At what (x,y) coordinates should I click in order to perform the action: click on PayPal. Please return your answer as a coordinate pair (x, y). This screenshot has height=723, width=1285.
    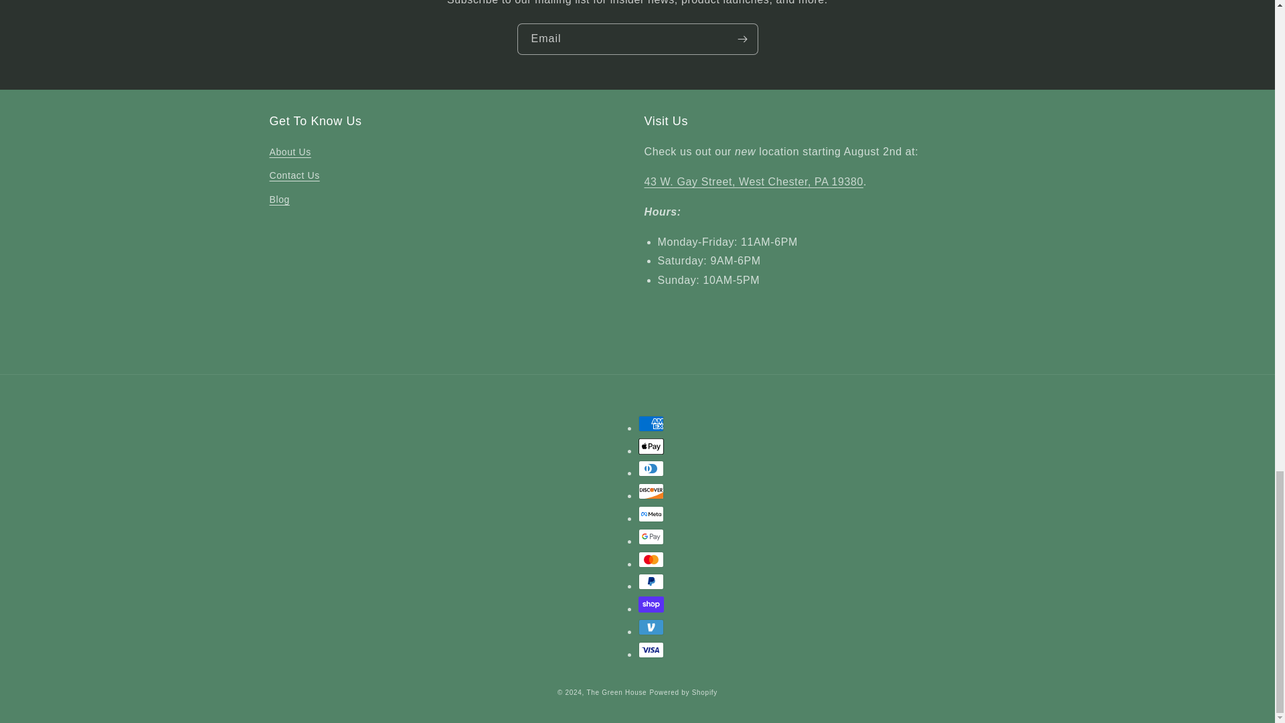
    Looking at the image, I should click on (651, 582).